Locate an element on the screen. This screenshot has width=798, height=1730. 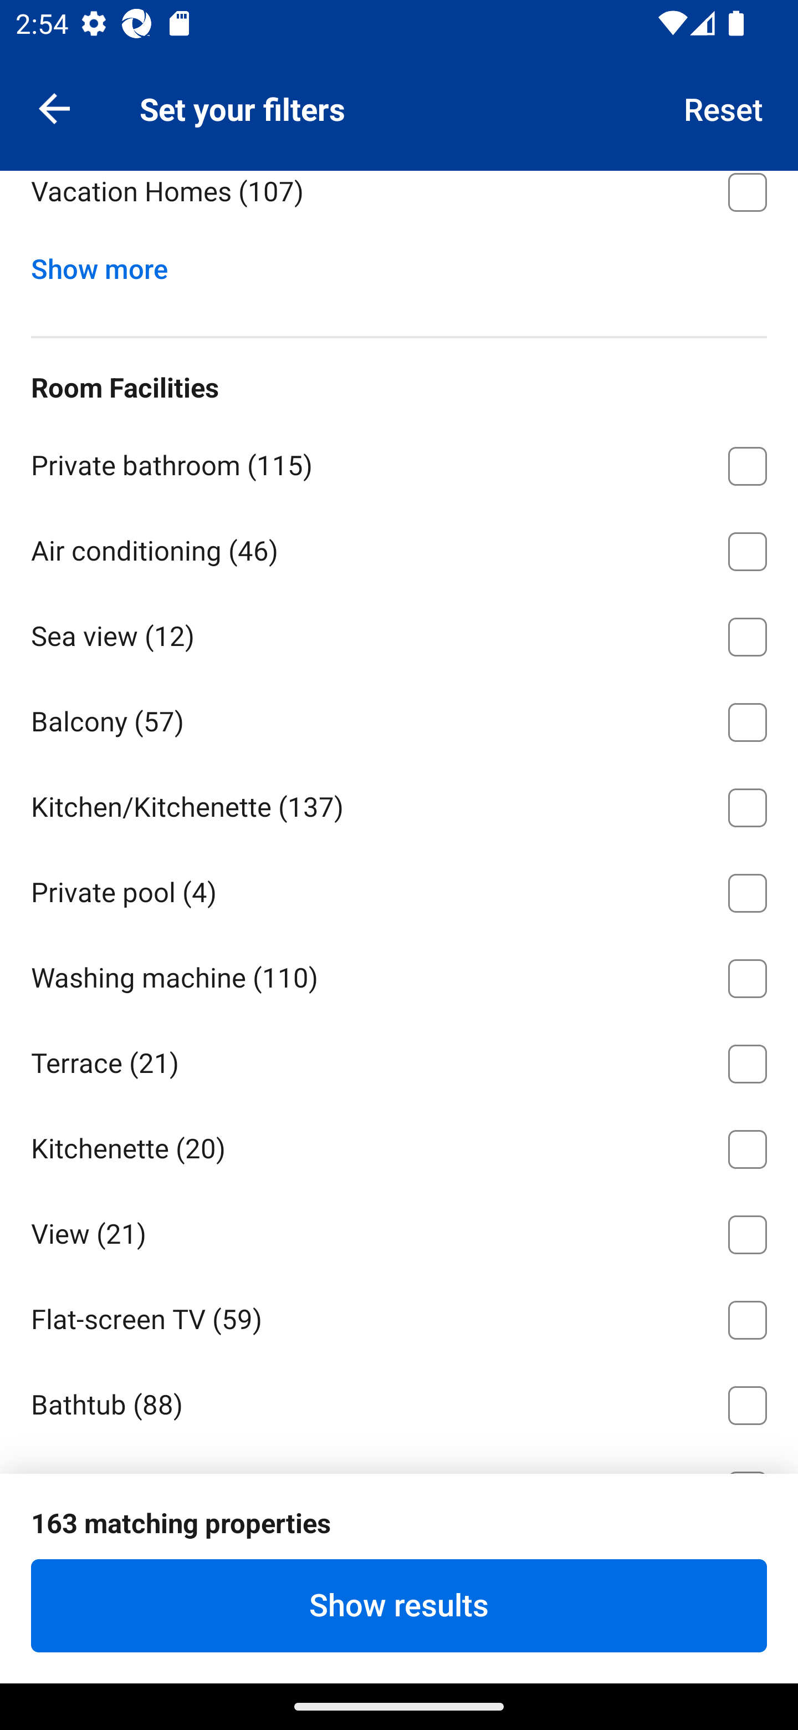
Kitchen/Kitchenette ⁦(137) is located at coordinates (399, 803).